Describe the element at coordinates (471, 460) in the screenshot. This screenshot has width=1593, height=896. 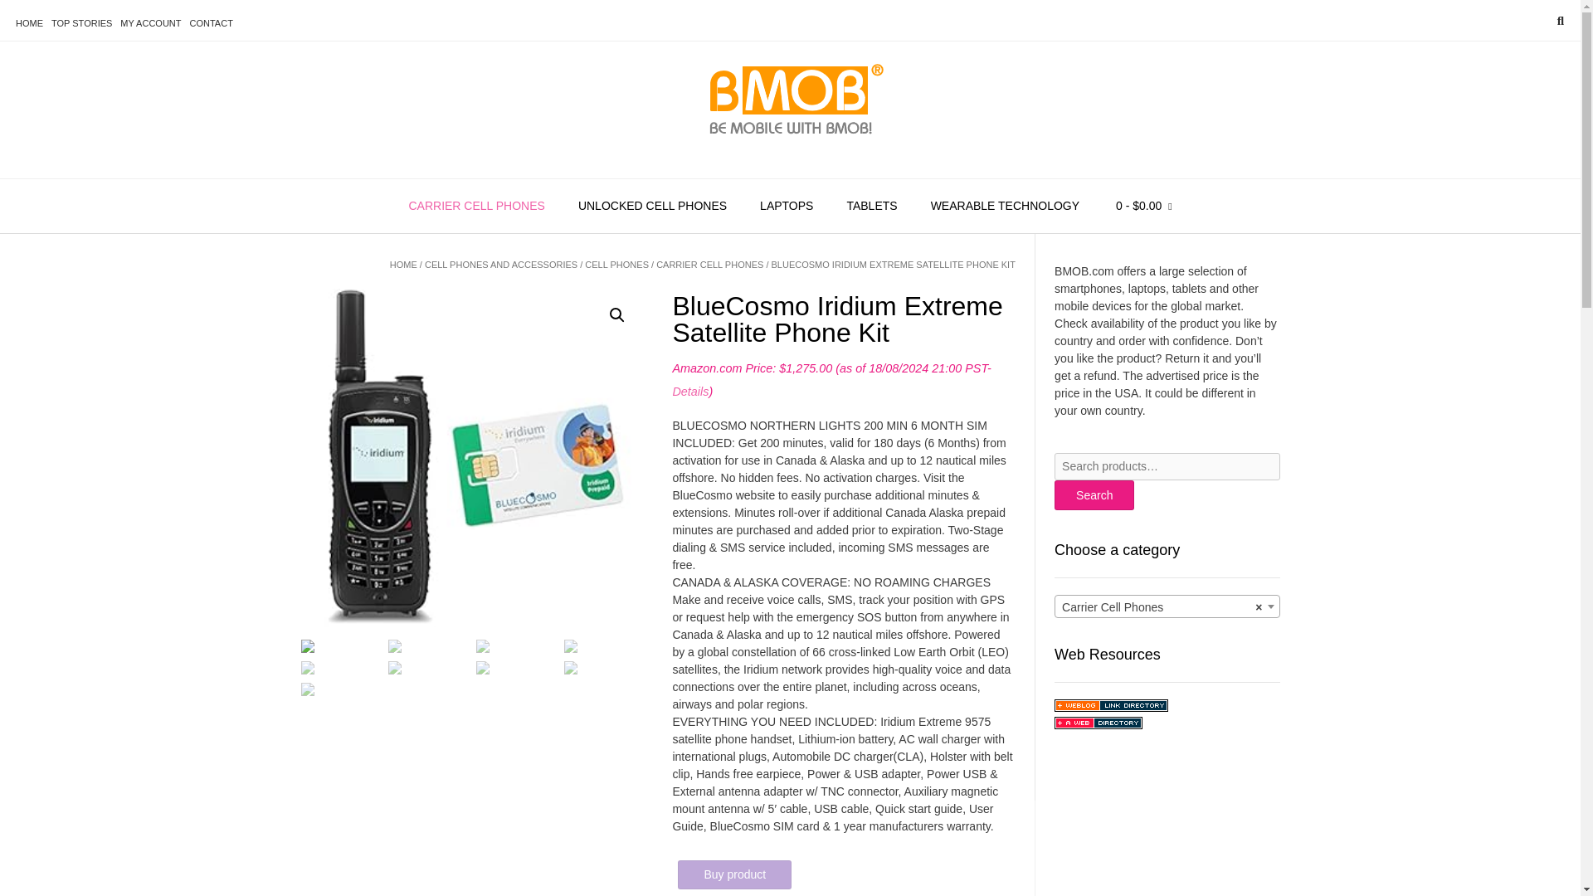
I see `BlueCosmo-Iridium-Extreme-Satellite-Phone-Kit` at that location.